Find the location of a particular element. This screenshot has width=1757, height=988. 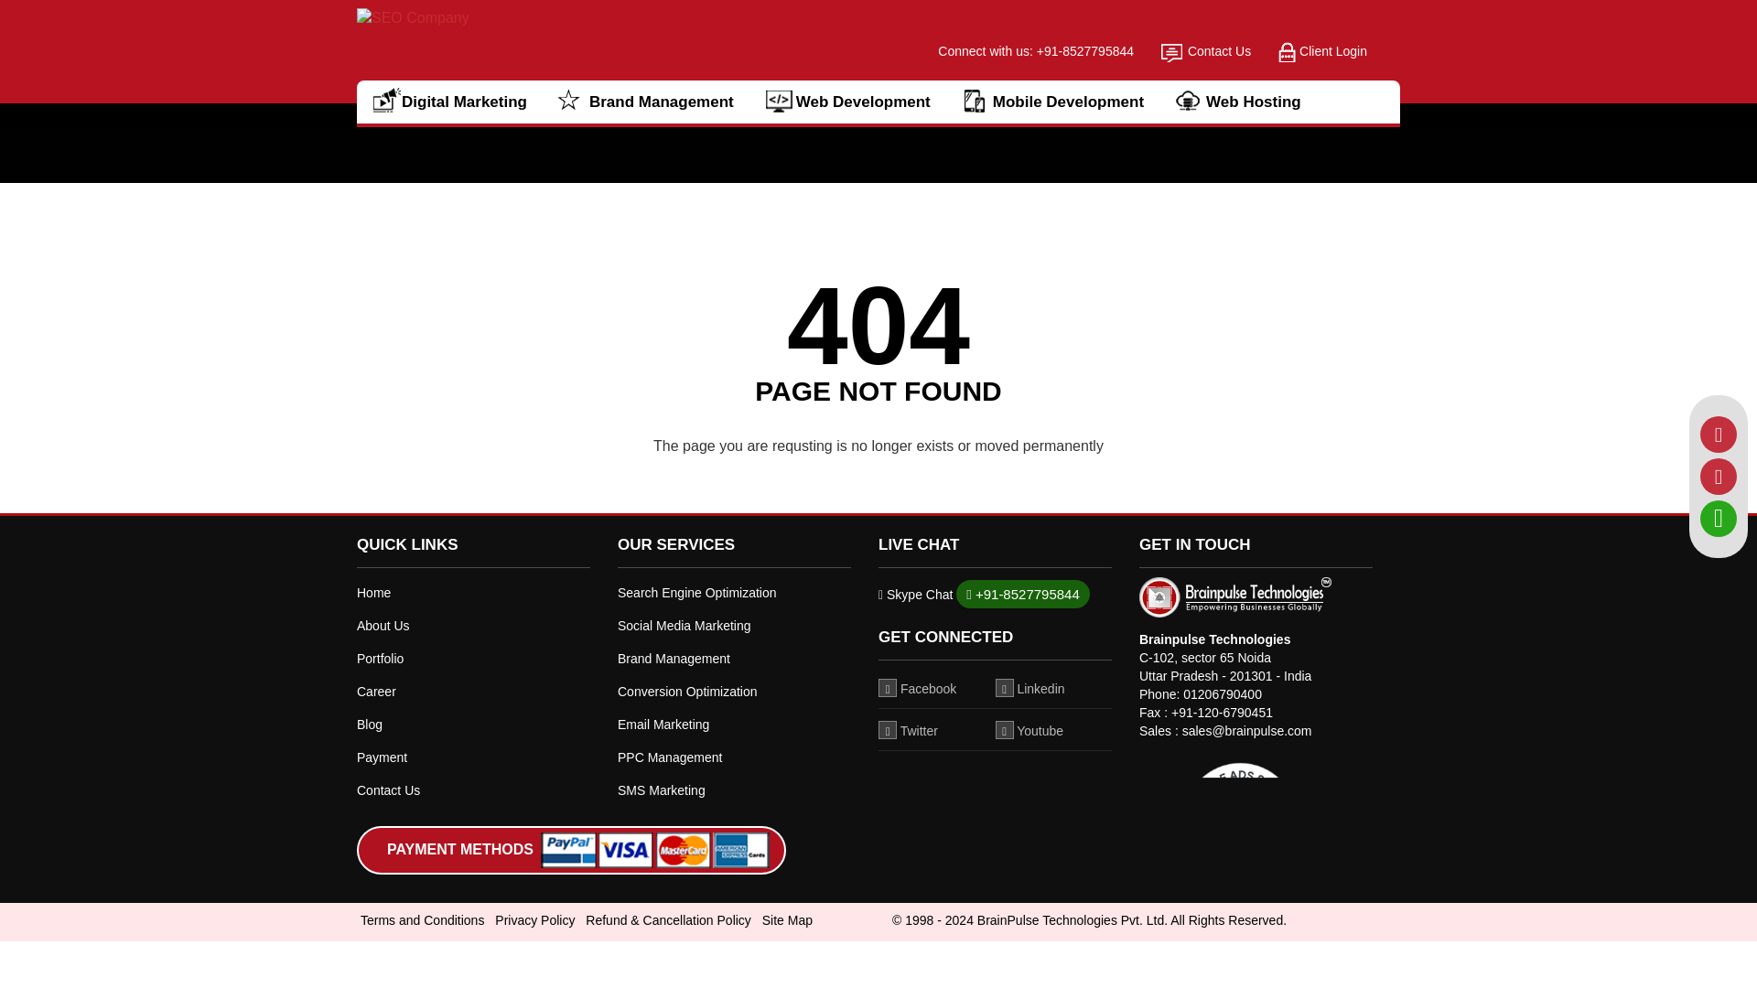

Mobile Development is located at coordinates (1061, 102).